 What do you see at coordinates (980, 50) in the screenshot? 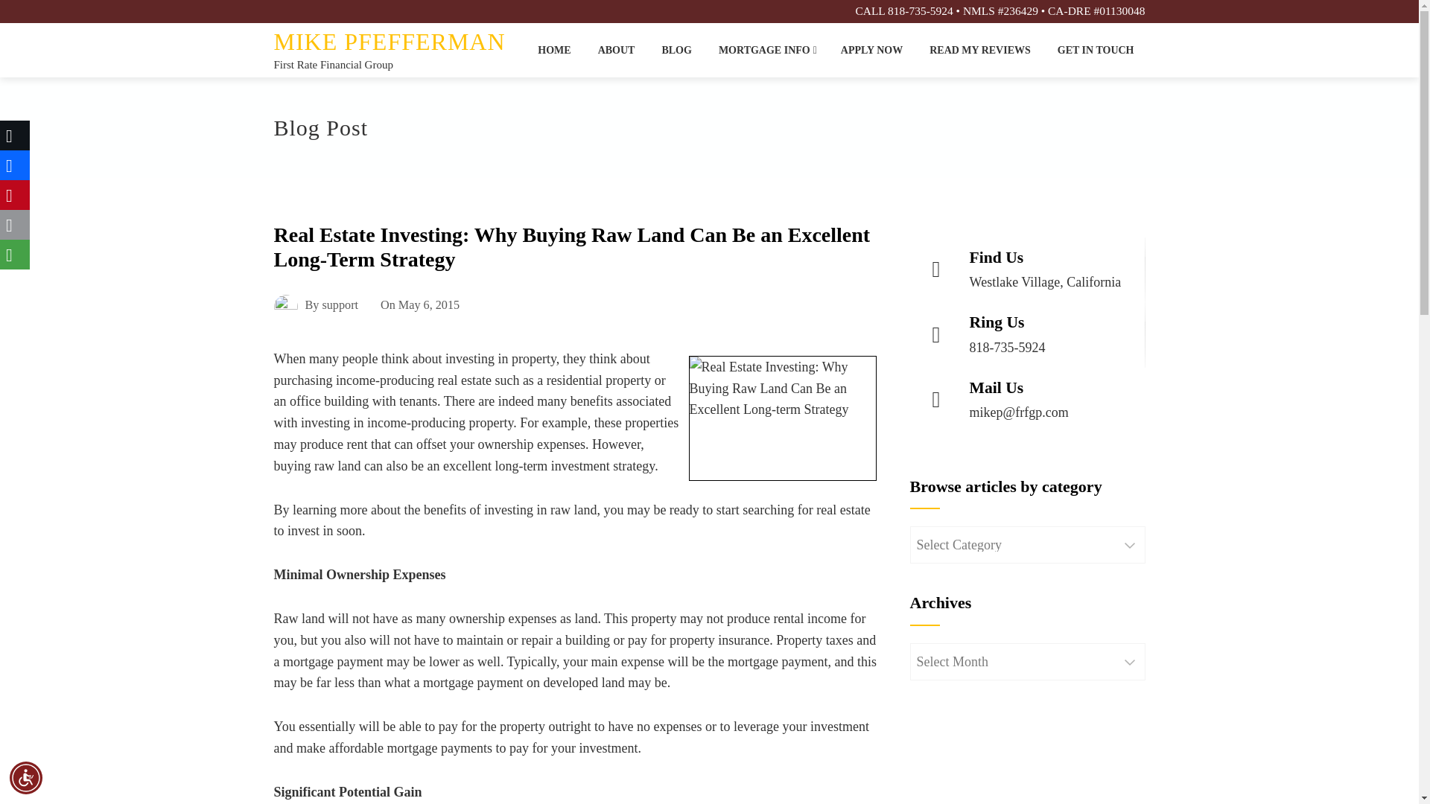
I see `READ MY REVIEWS` at bounding box center [980, 50].